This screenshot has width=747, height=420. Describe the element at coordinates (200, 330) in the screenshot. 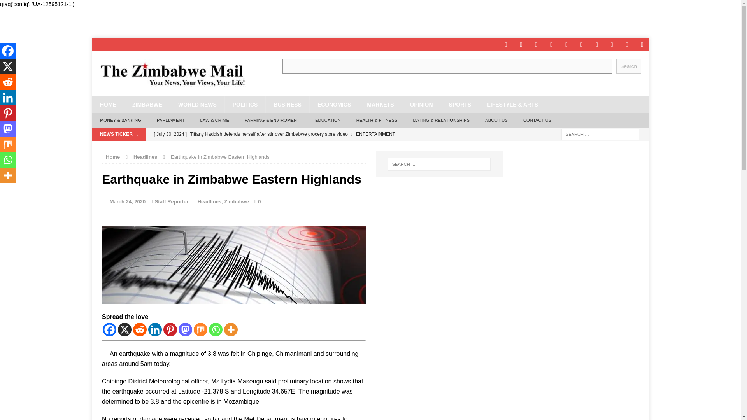

I see `Mix` at that location.